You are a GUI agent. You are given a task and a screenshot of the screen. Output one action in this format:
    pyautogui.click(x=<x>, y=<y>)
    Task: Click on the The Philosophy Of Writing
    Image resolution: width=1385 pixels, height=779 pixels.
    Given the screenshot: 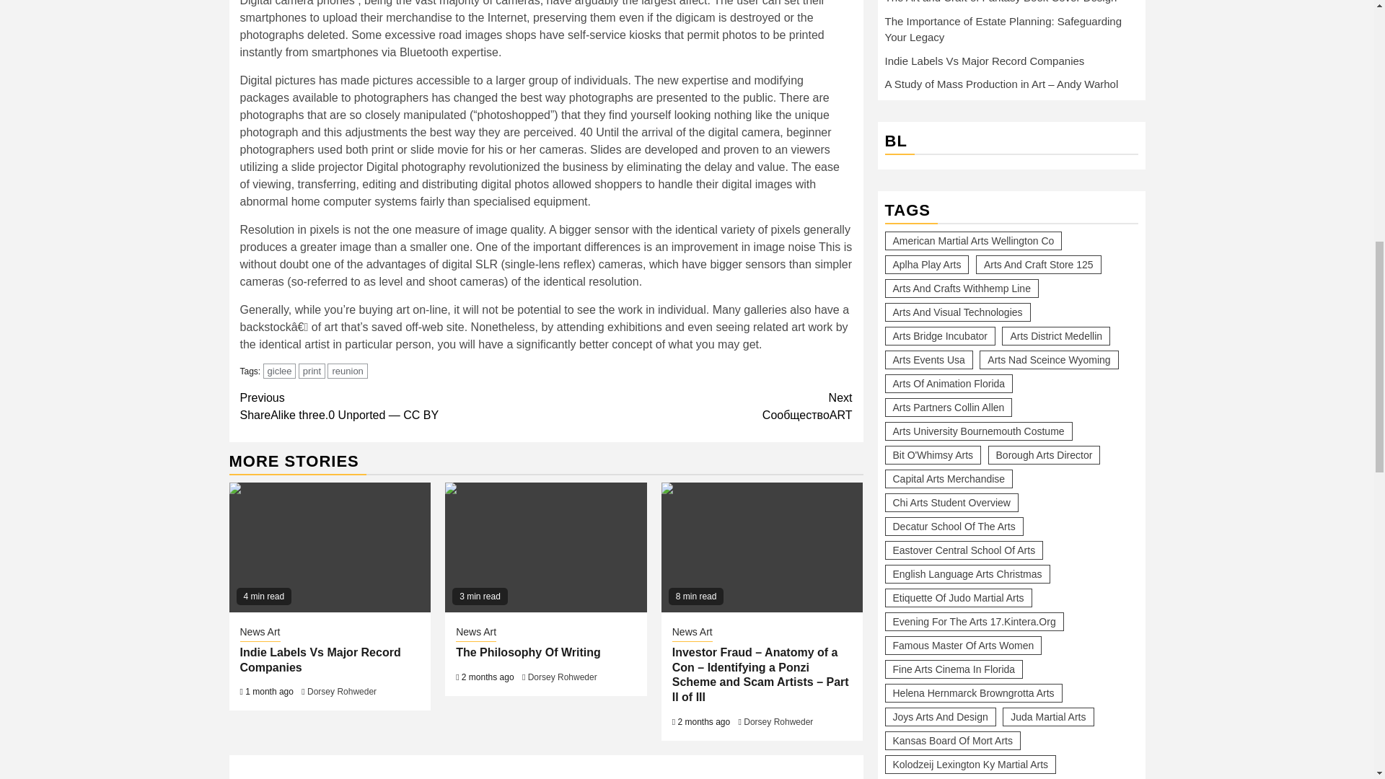 What is the action you would take?
    pyautogui.click(x=545, y=547)
    